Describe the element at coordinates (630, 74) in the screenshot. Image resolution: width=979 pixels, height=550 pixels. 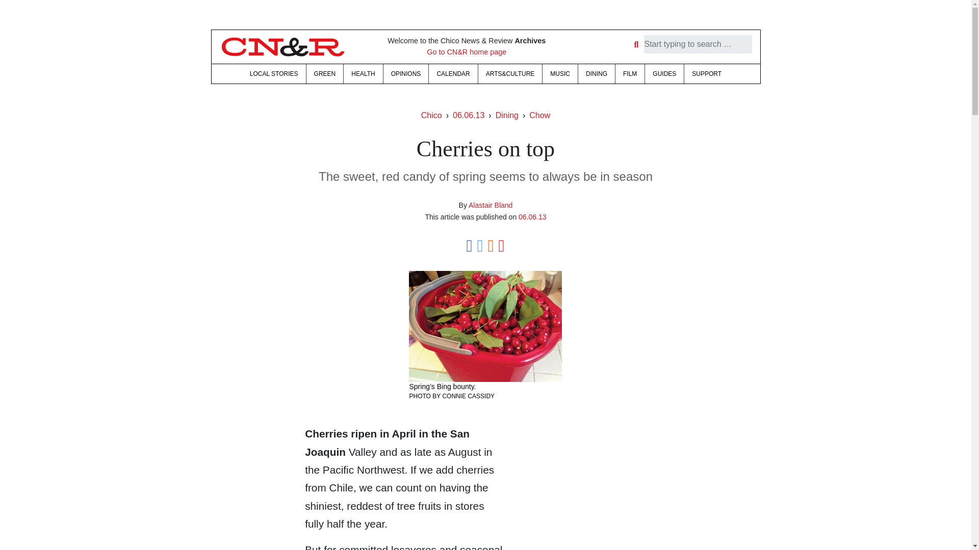
I see `FILM` at that location.